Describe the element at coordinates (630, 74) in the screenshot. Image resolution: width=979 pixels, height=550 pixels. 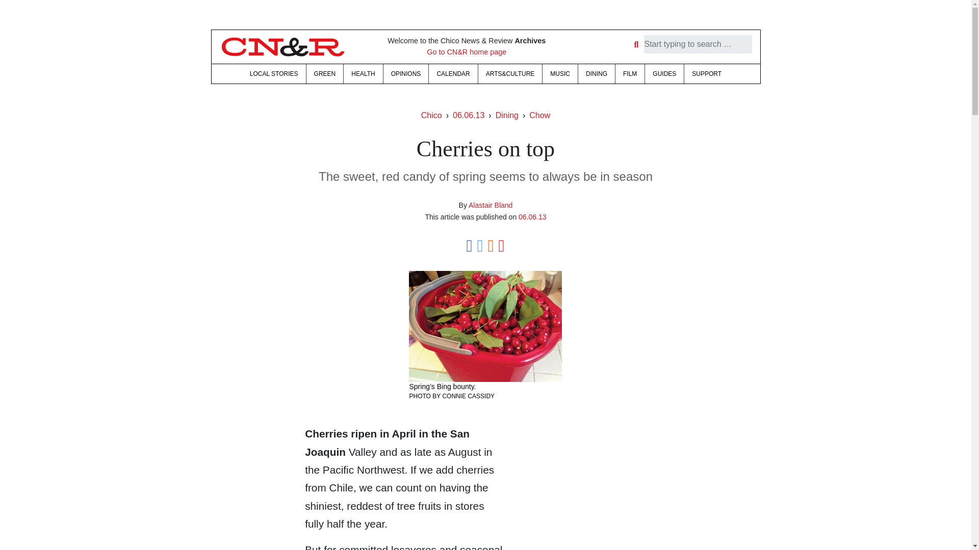
I see `FILM` at that location.